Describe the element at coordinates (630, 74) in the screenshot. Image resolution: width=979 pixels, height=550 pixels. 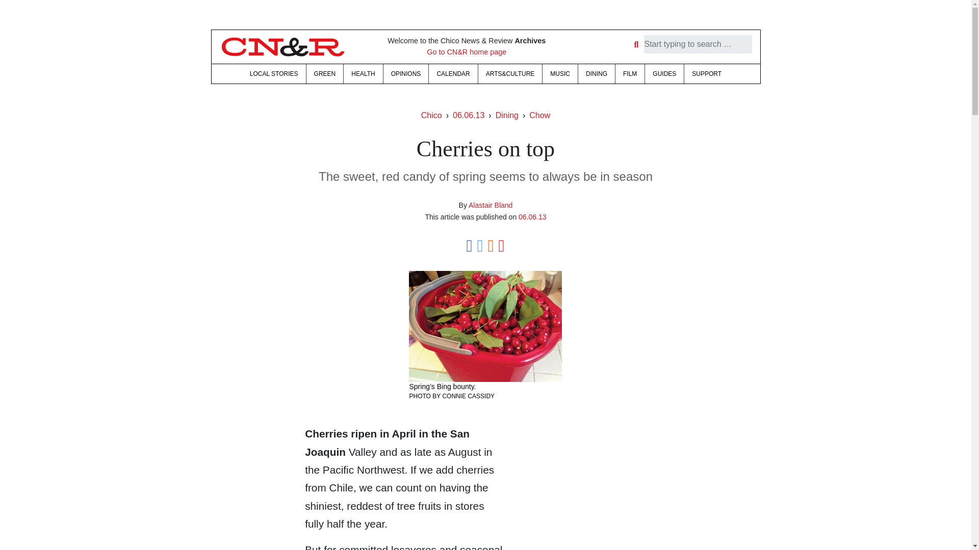
I see `FILM` at that location.